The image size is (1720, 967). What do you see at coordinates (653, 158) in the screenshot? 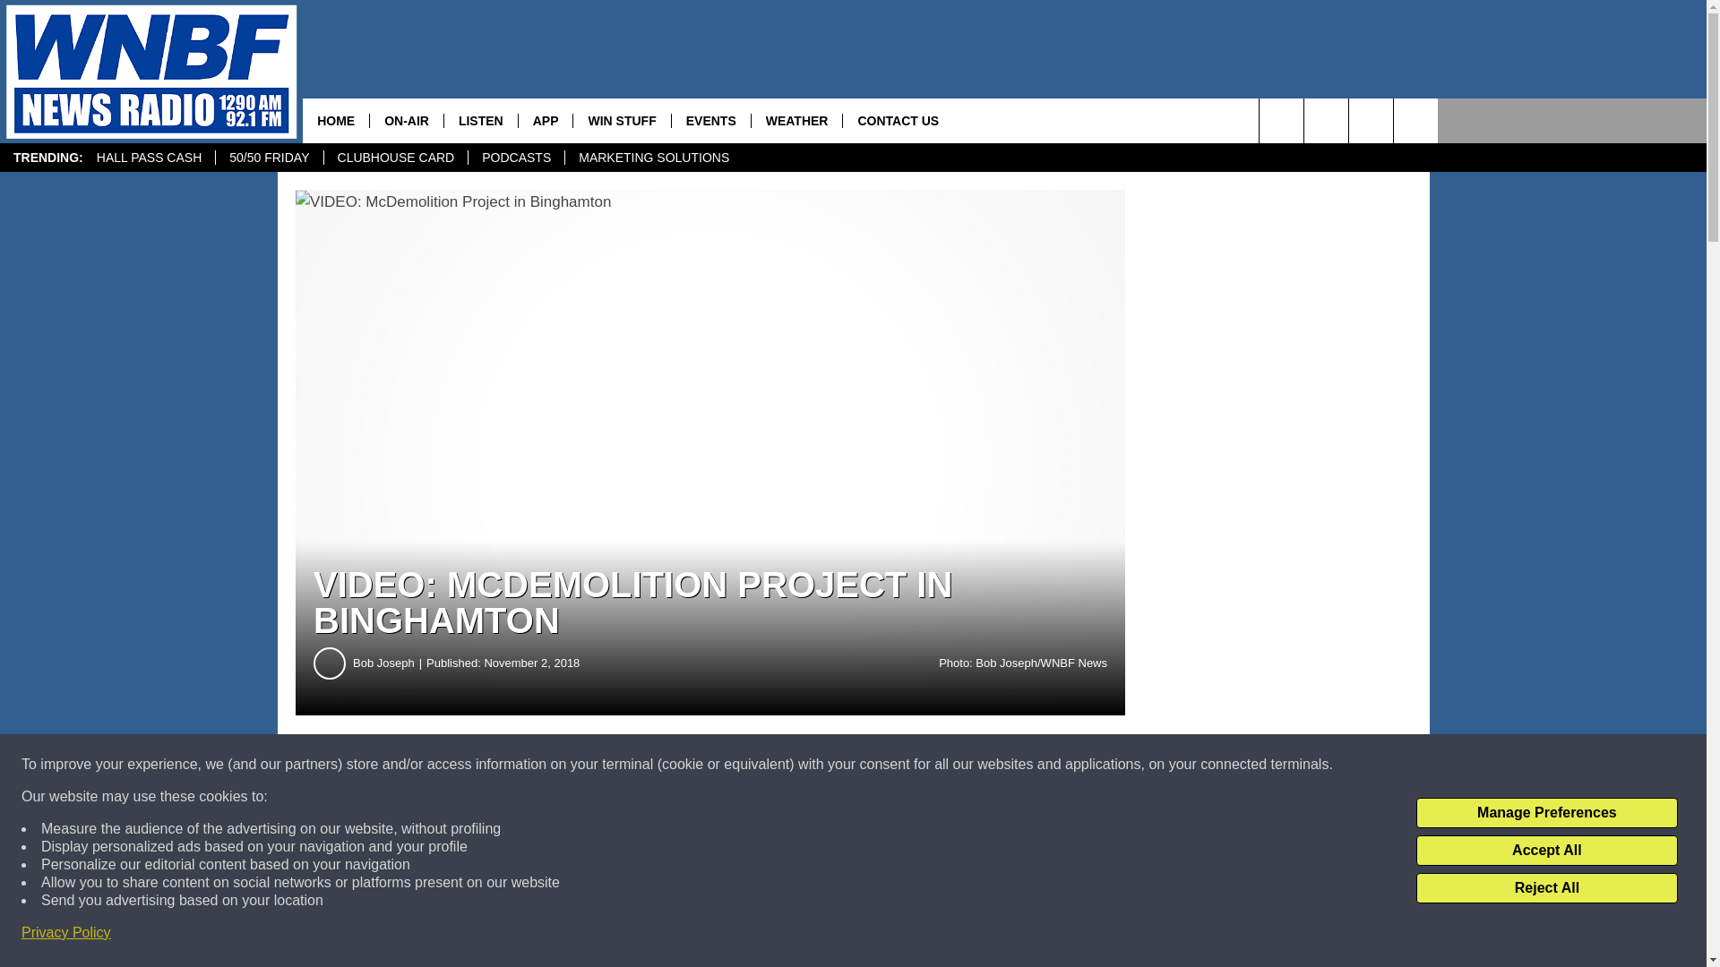
I see `MARKETING SOLUTIONS` at bounding box center [653, 158].